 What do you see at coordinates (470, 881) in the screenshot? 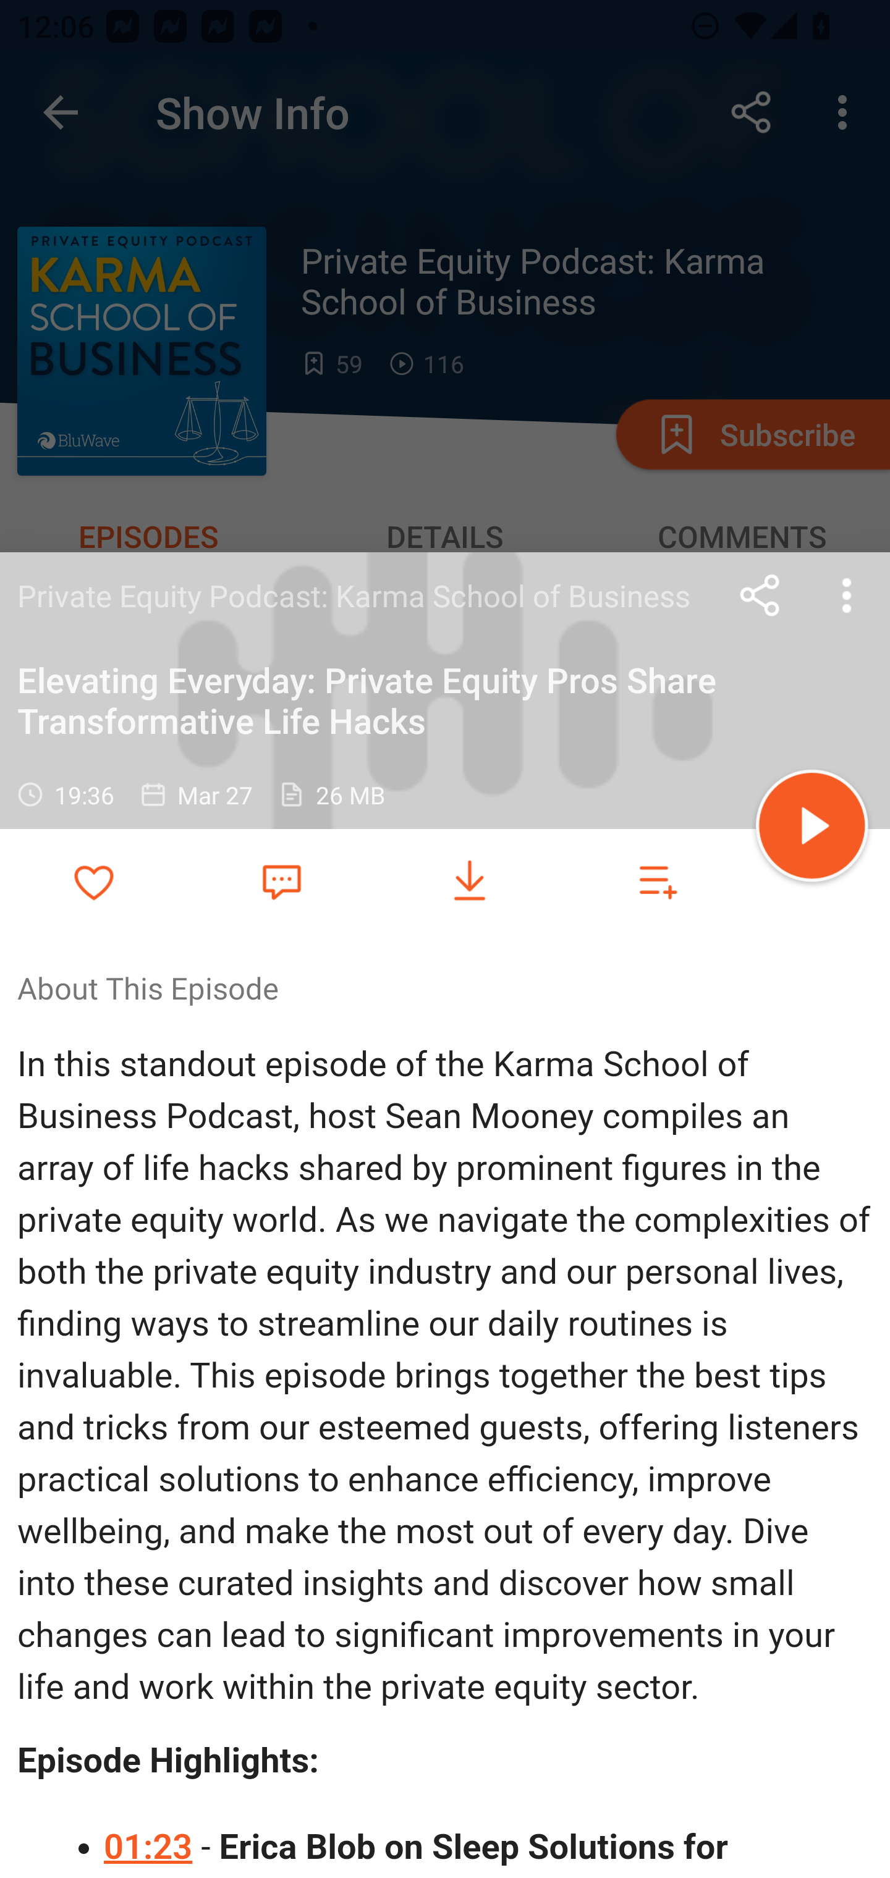
I see `Download` at bounding box center [470, 881].